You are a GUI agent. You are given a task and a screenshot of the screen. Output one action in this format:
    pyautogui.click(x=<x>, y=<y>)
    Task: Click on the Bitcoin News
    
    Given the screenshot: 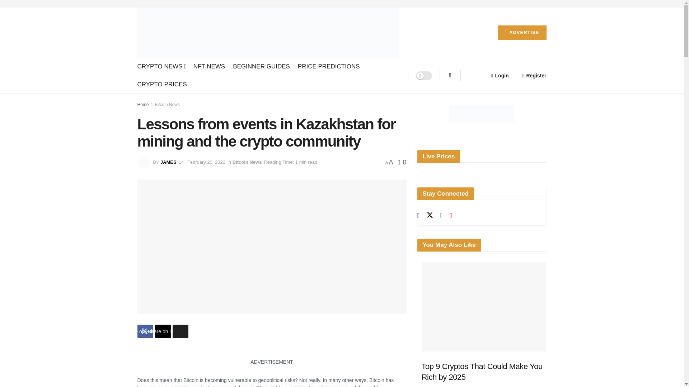 What is the action you would take?
    pyautogui.click(x=167, y=105)
    